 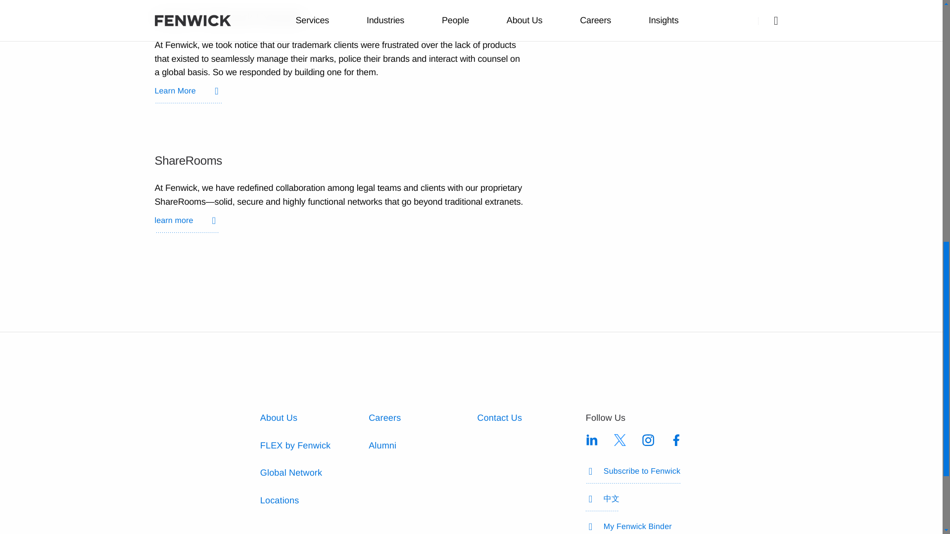 What do you see at coordinates (280, 500) in the screenshot?
I see `Locations` at bounding box center [280, 500].